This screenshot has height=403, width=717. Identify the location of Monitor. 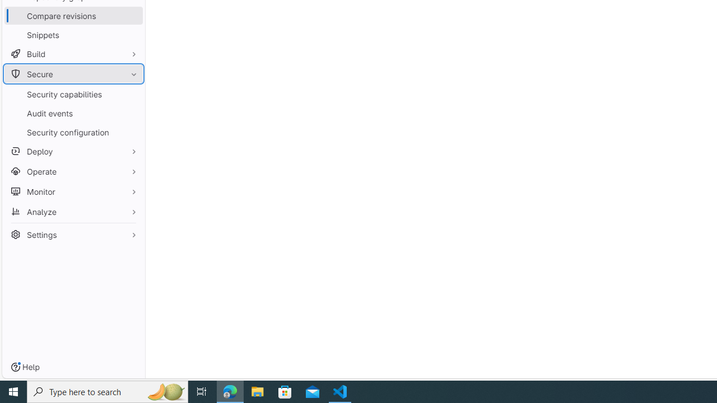
(73, 191).